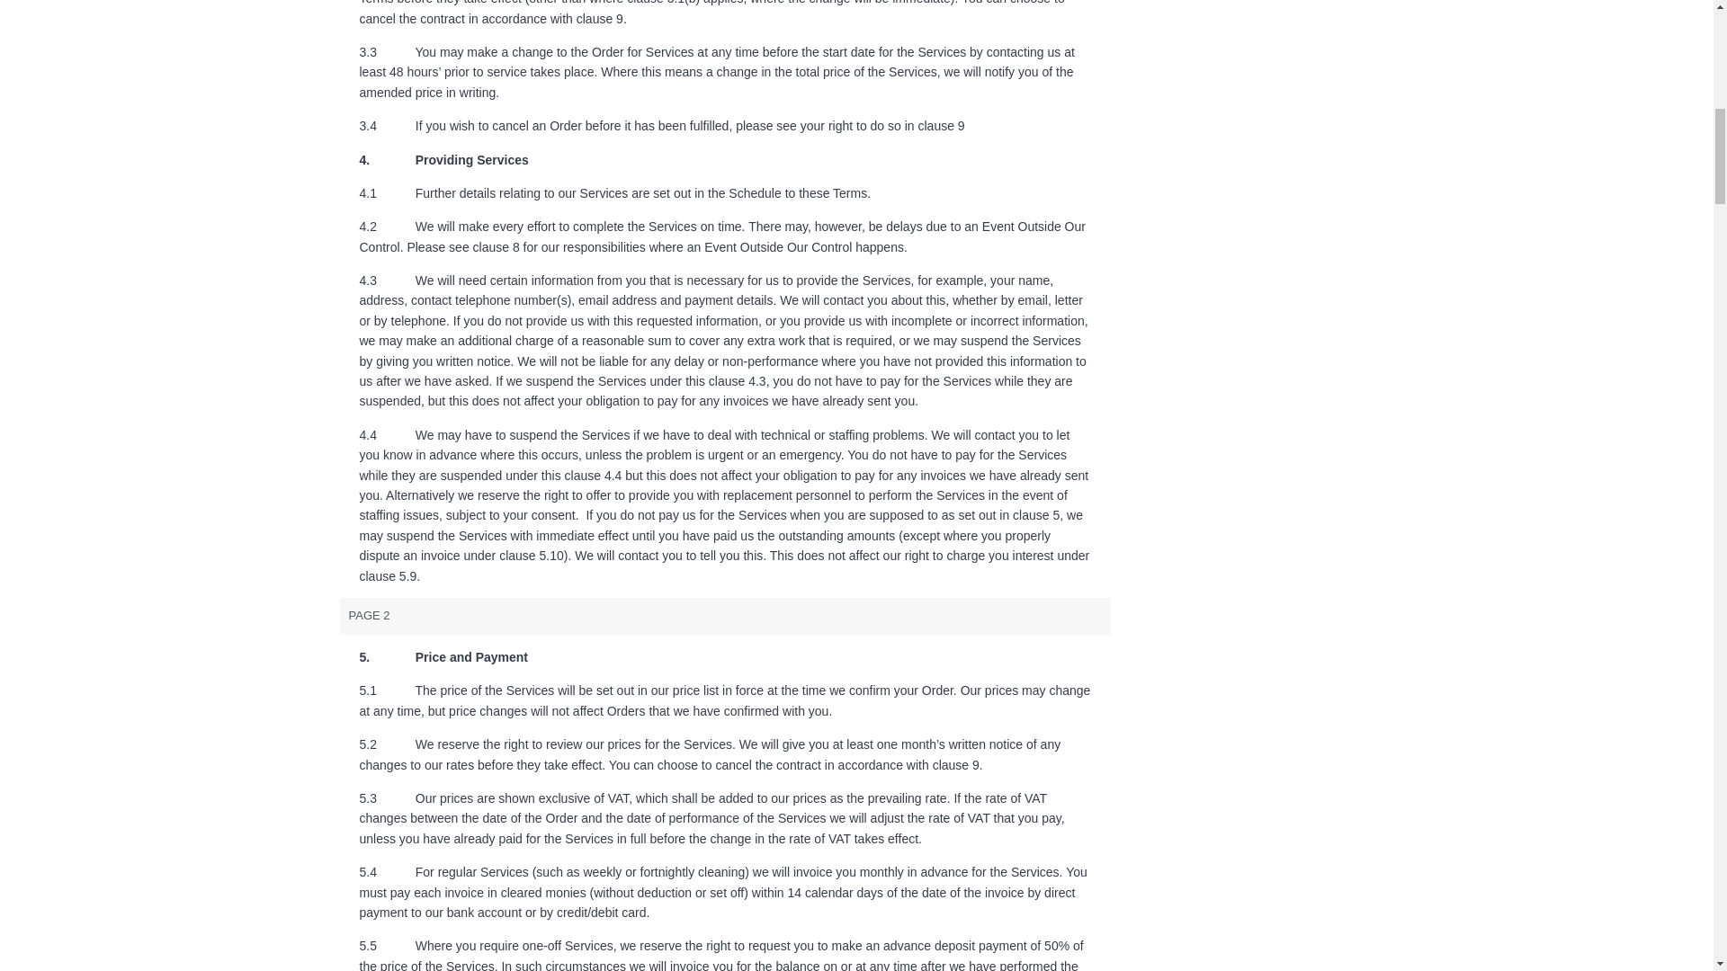 The image size is (1727, 971). I want to click on PAGE 2, so click(726, 617).